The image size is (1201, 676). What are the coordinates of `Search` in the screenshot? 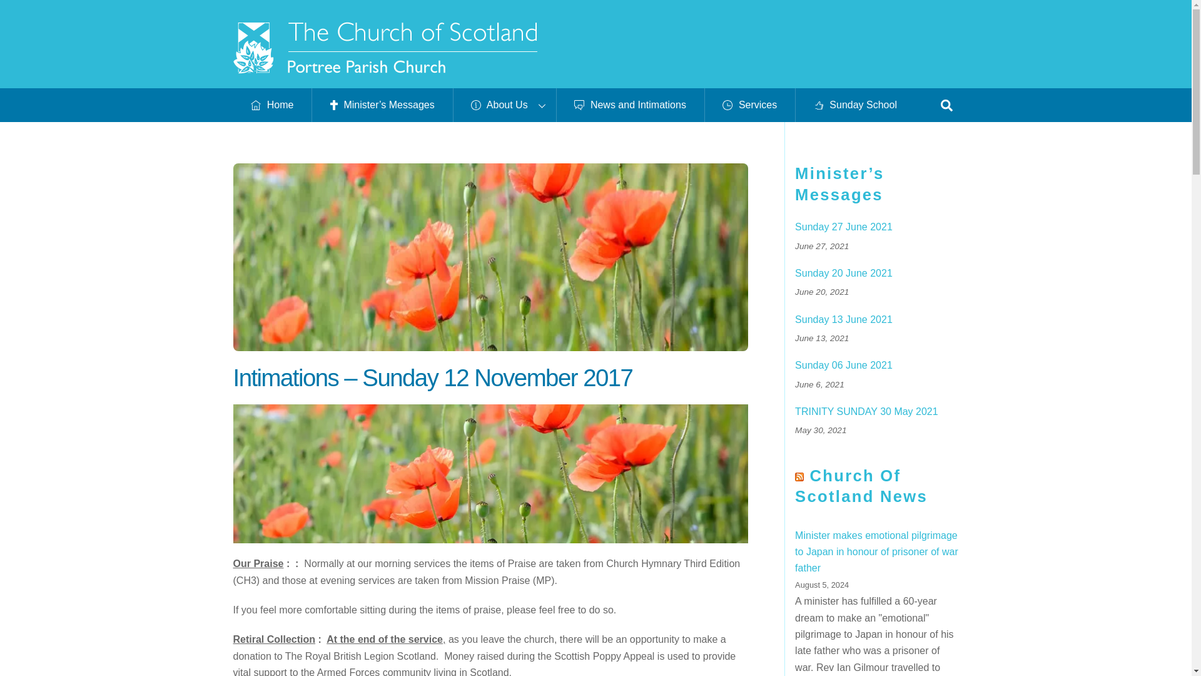 It's located at (946, 104).